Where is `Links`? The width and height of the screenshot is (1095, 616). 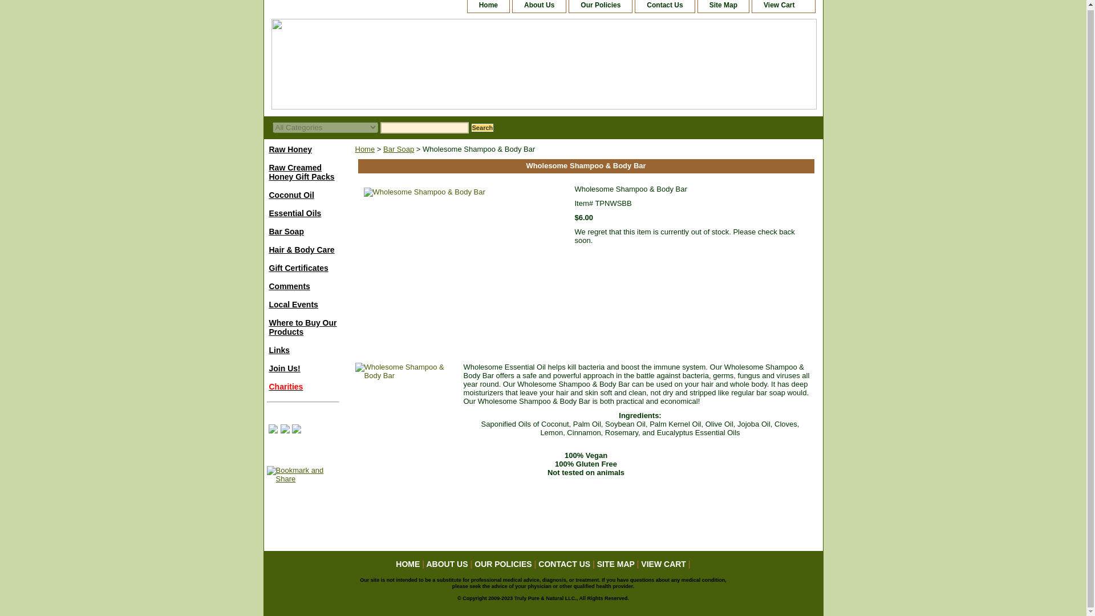 Links is located at coordinates (302, 349).